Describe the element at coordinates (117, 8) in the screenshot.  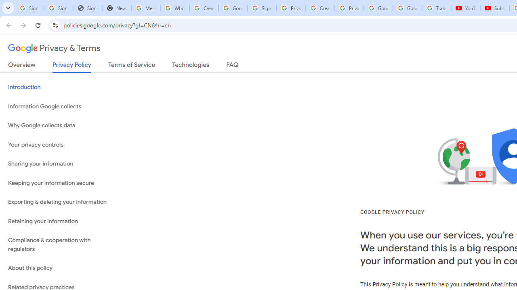
I see `New Tab` at that location.